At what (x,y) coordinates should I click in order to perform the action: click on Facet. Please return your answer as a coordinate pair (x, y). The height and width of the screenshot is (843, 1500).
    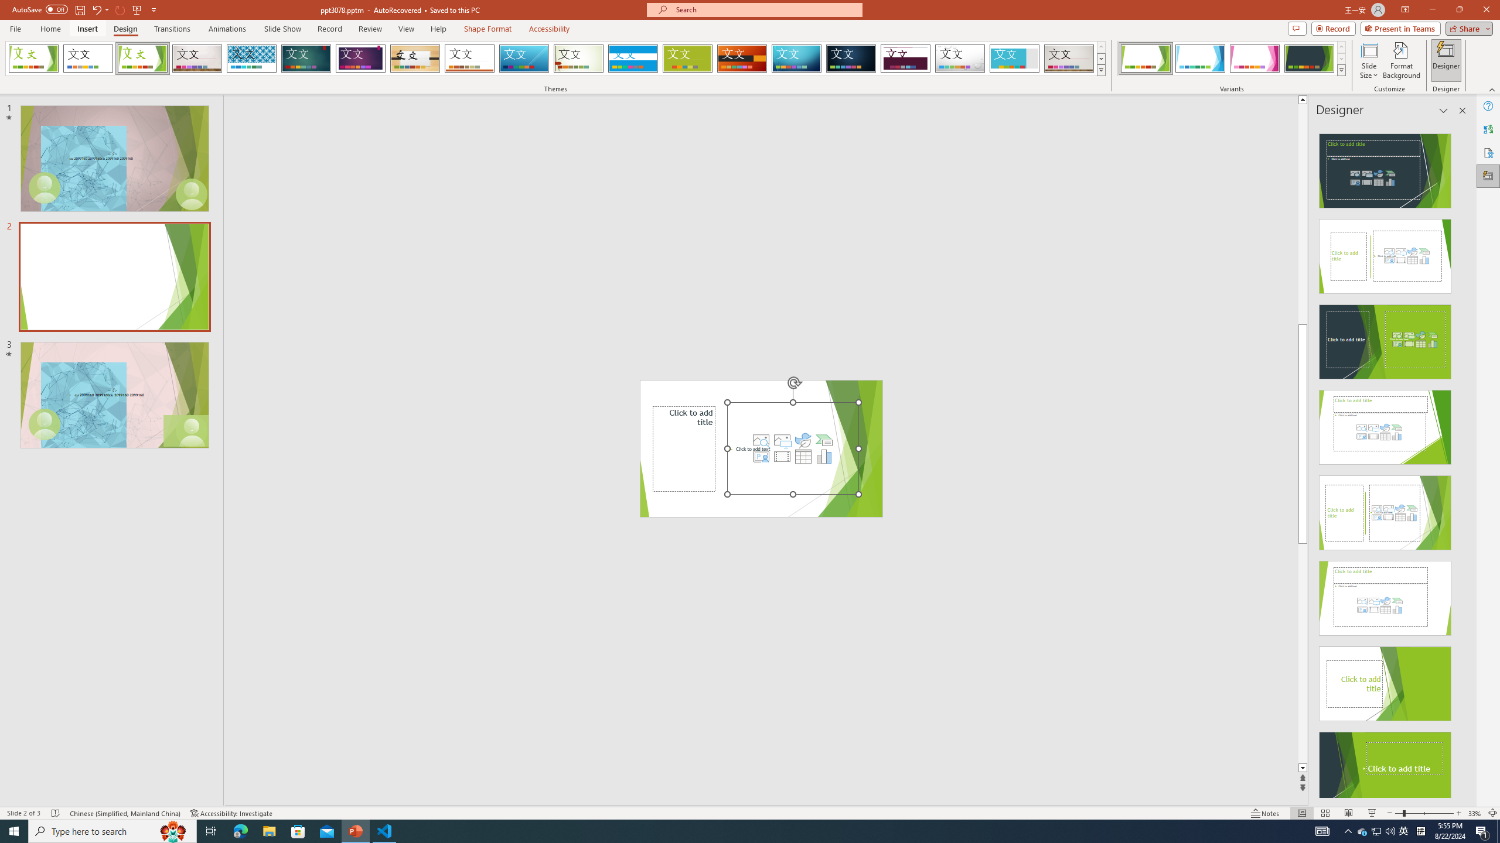
    Looking at the image, I should click on (142, 59).